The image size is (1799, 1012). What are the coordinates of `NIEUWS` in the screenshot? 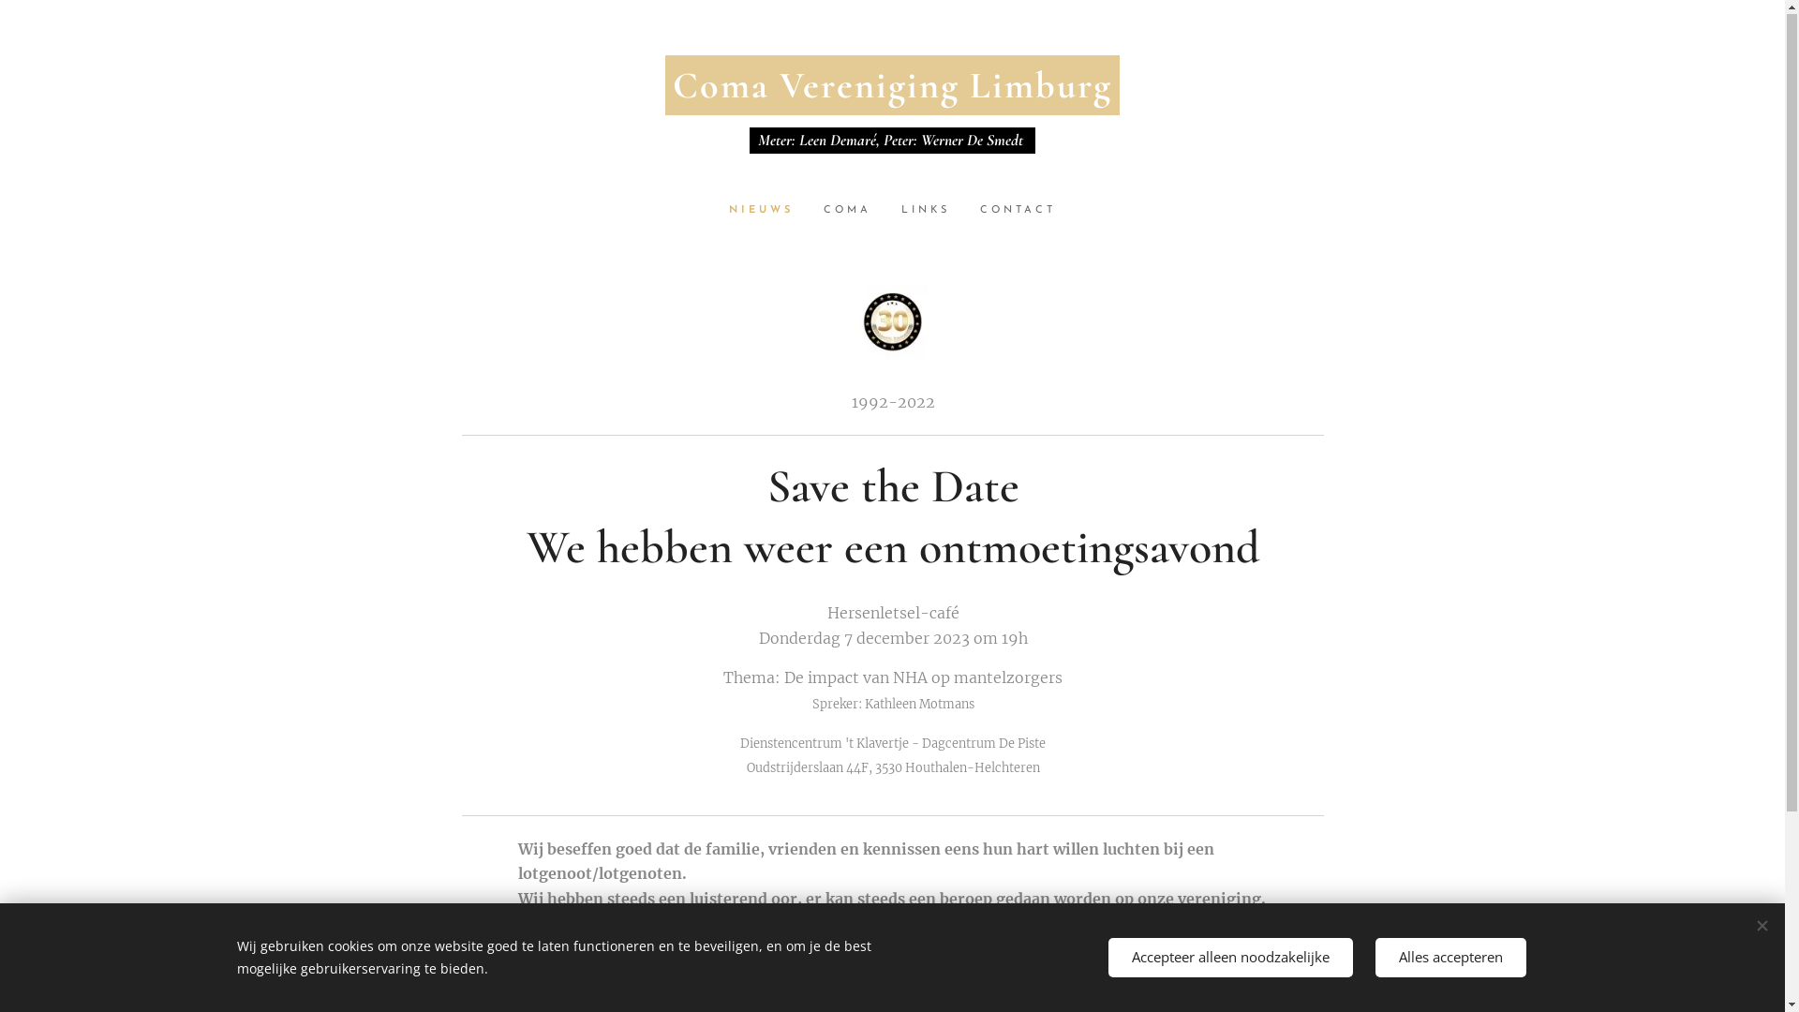 It's located at (768, 212).